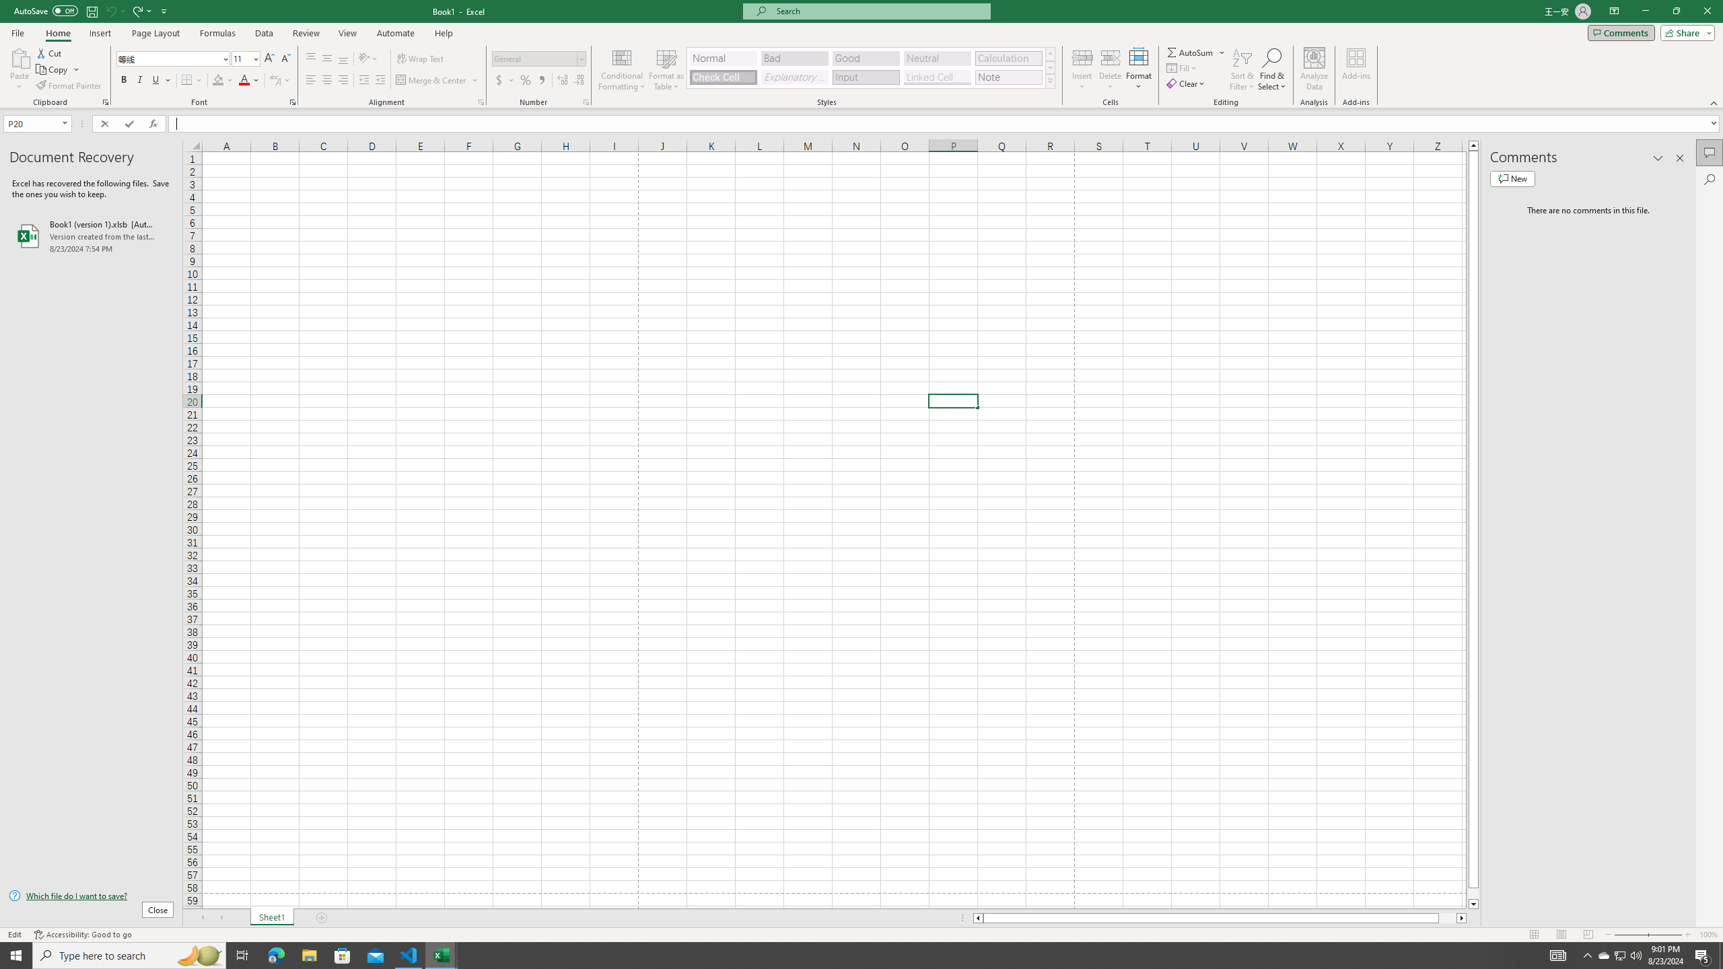 The width and height of the screenshot is (1723, 969). What do you see at coordinates (242, 58) in the screenshot?
I see `Font Size` at bounding box center [242, 58].